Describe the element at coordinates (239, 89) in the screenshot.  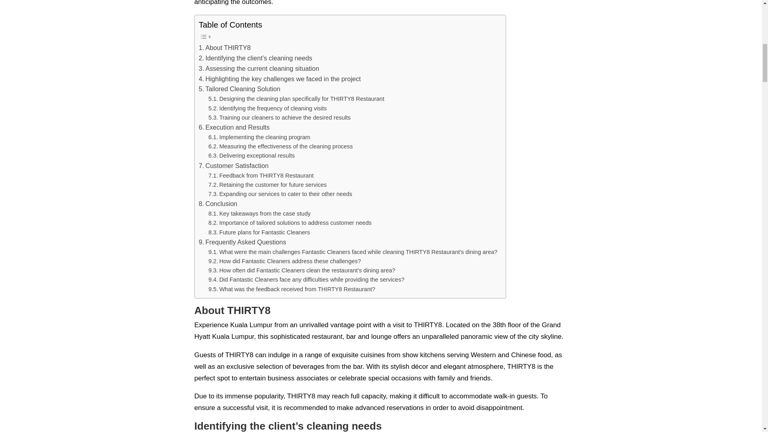
I see `Tailored Cleaning Solution` at that location.